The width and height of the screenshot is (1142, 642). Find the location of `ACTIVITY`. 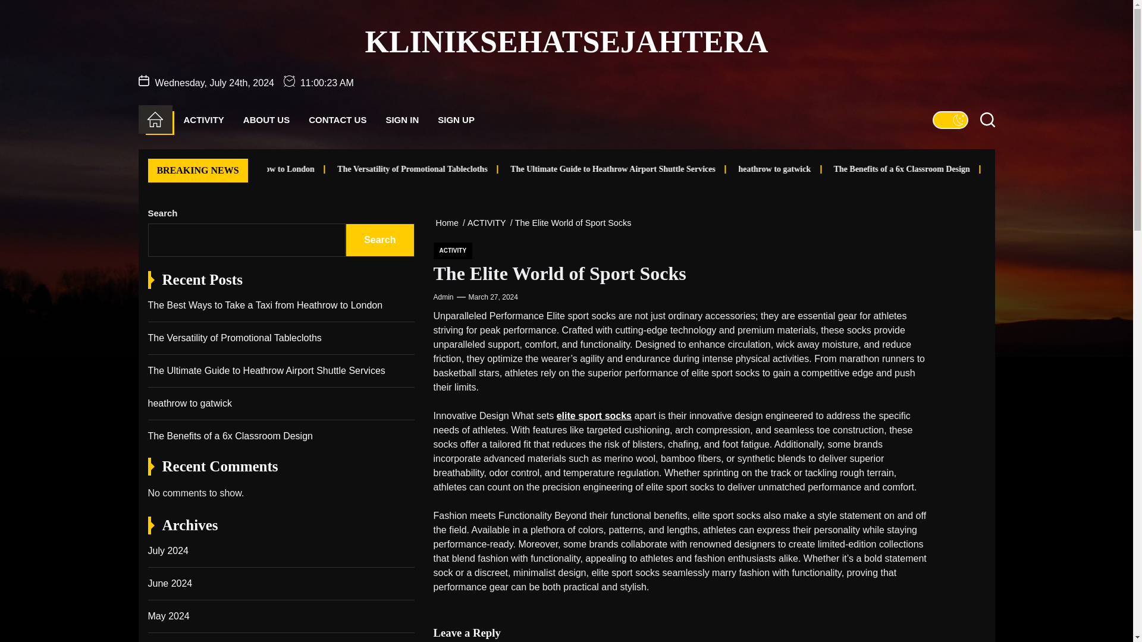

ACTIVITY is located at coordinates (452, 251).